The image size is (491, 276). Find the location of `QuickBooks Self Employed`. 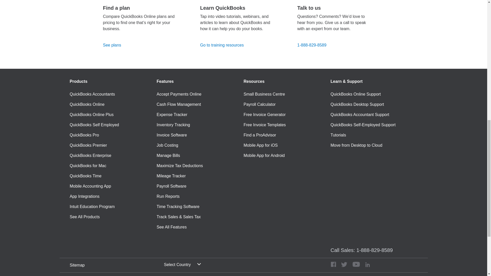

QuickBooks Self Employed is located at coordinates (94, 125).